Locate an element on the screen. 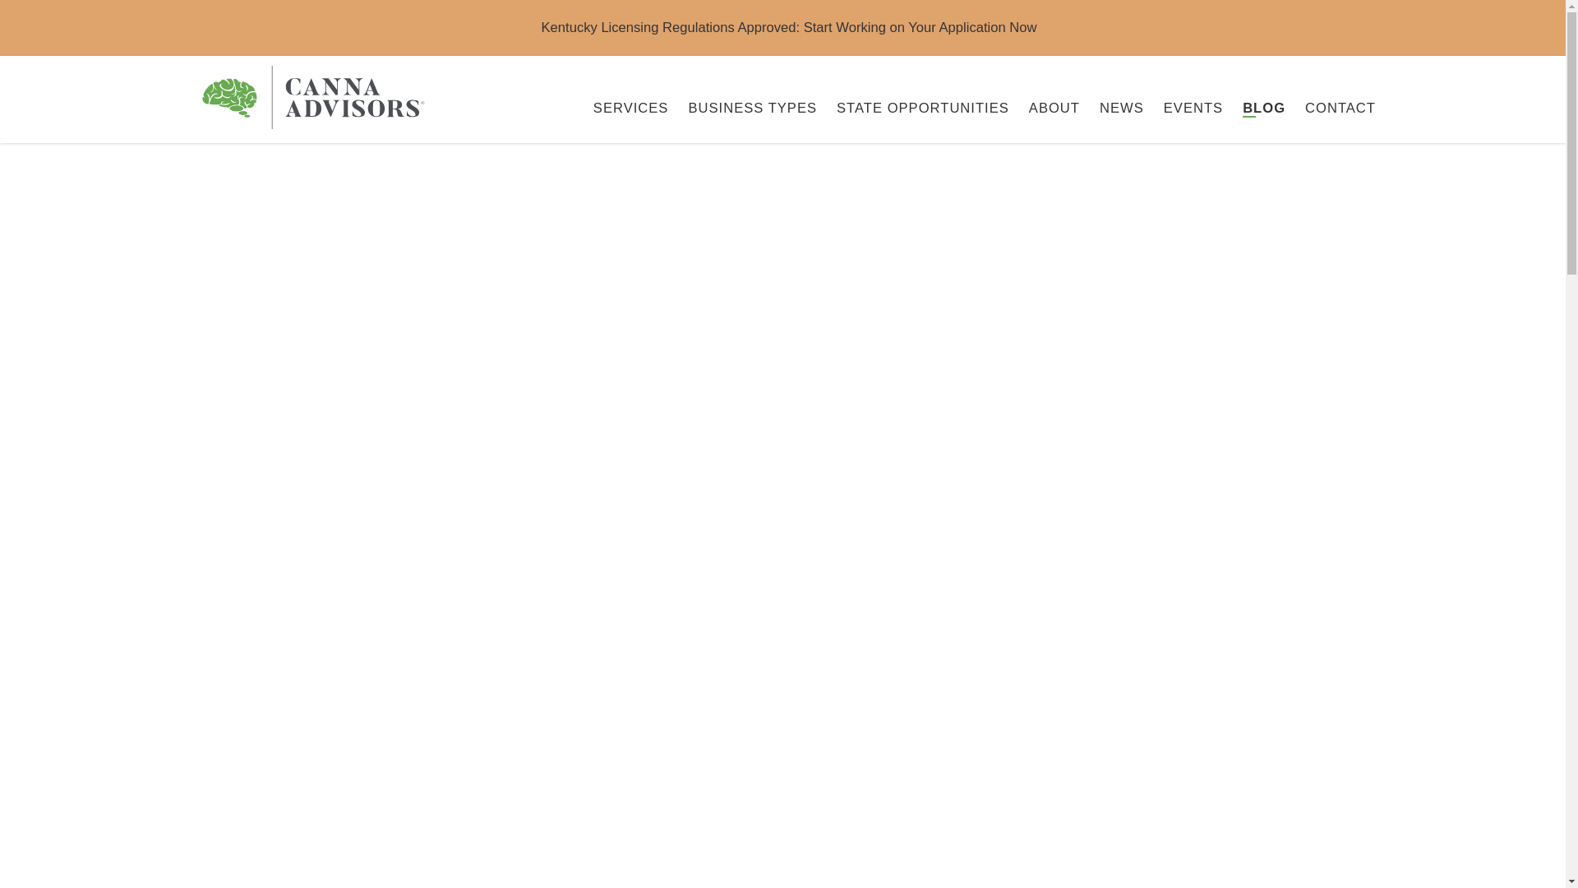  BUSINESS TYPES is located at coordinates (742, 109).